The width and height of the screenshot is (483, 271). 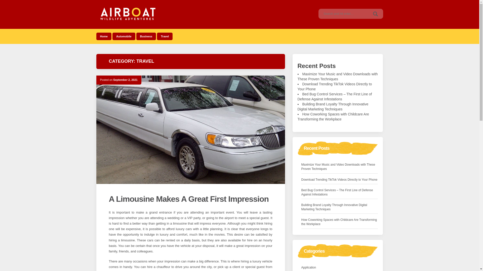 What do you see at coordinates (146, 36) in the screenshot?
I see `Business` at bounding box center [146, 36].